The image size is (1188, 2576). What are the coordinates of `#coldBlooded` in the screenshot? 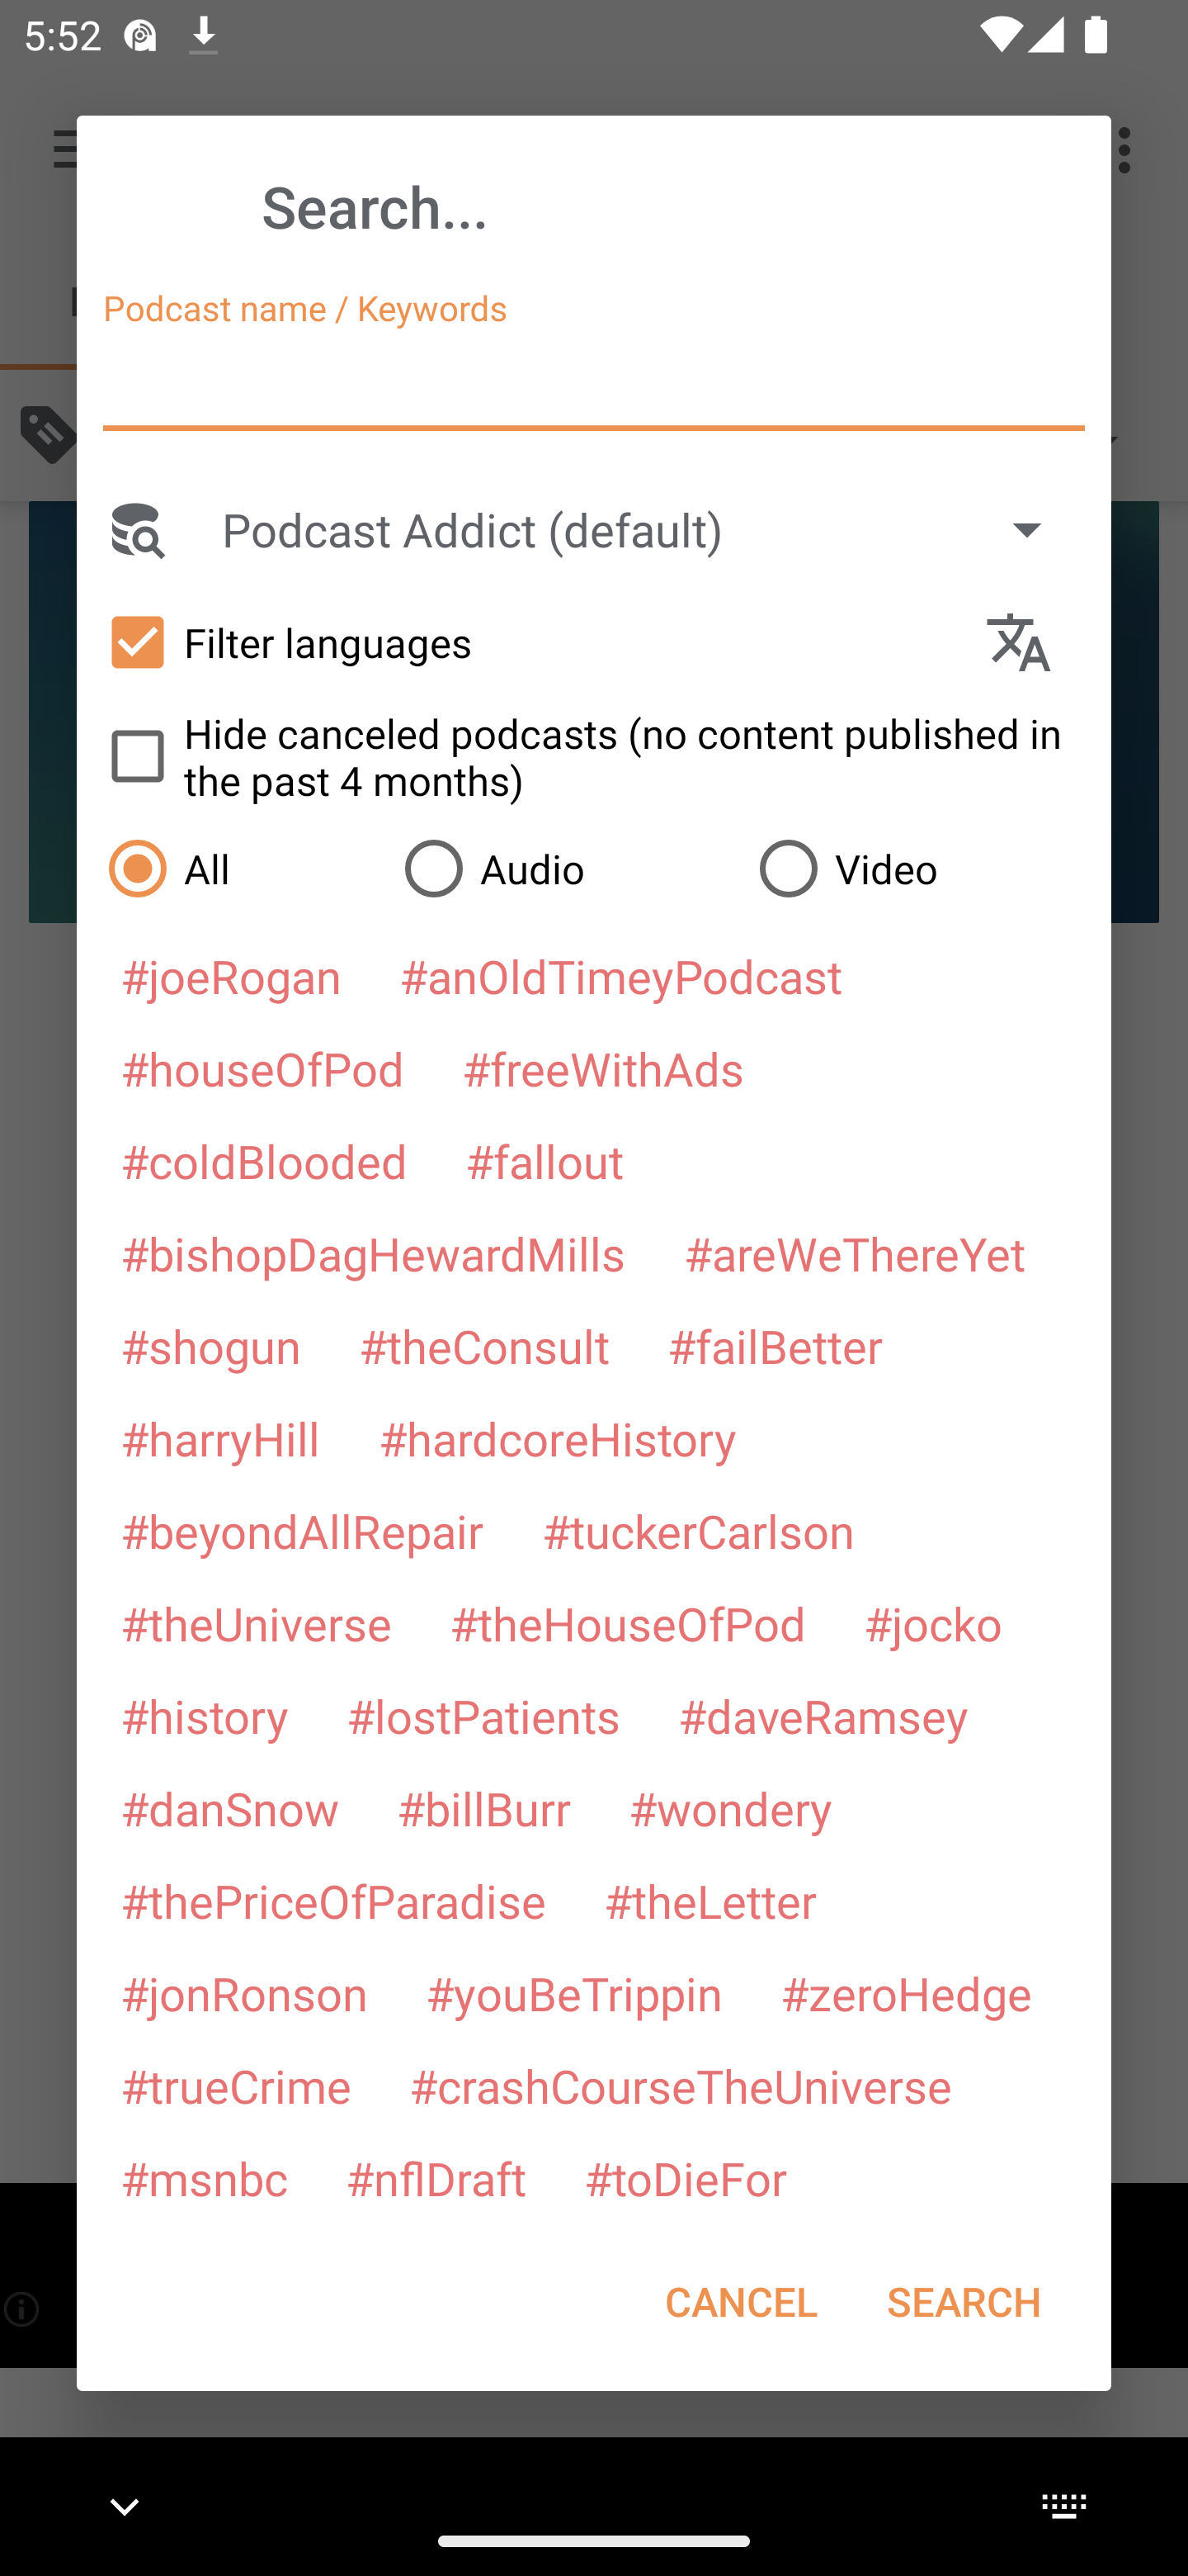 It's located at (263, 1160).